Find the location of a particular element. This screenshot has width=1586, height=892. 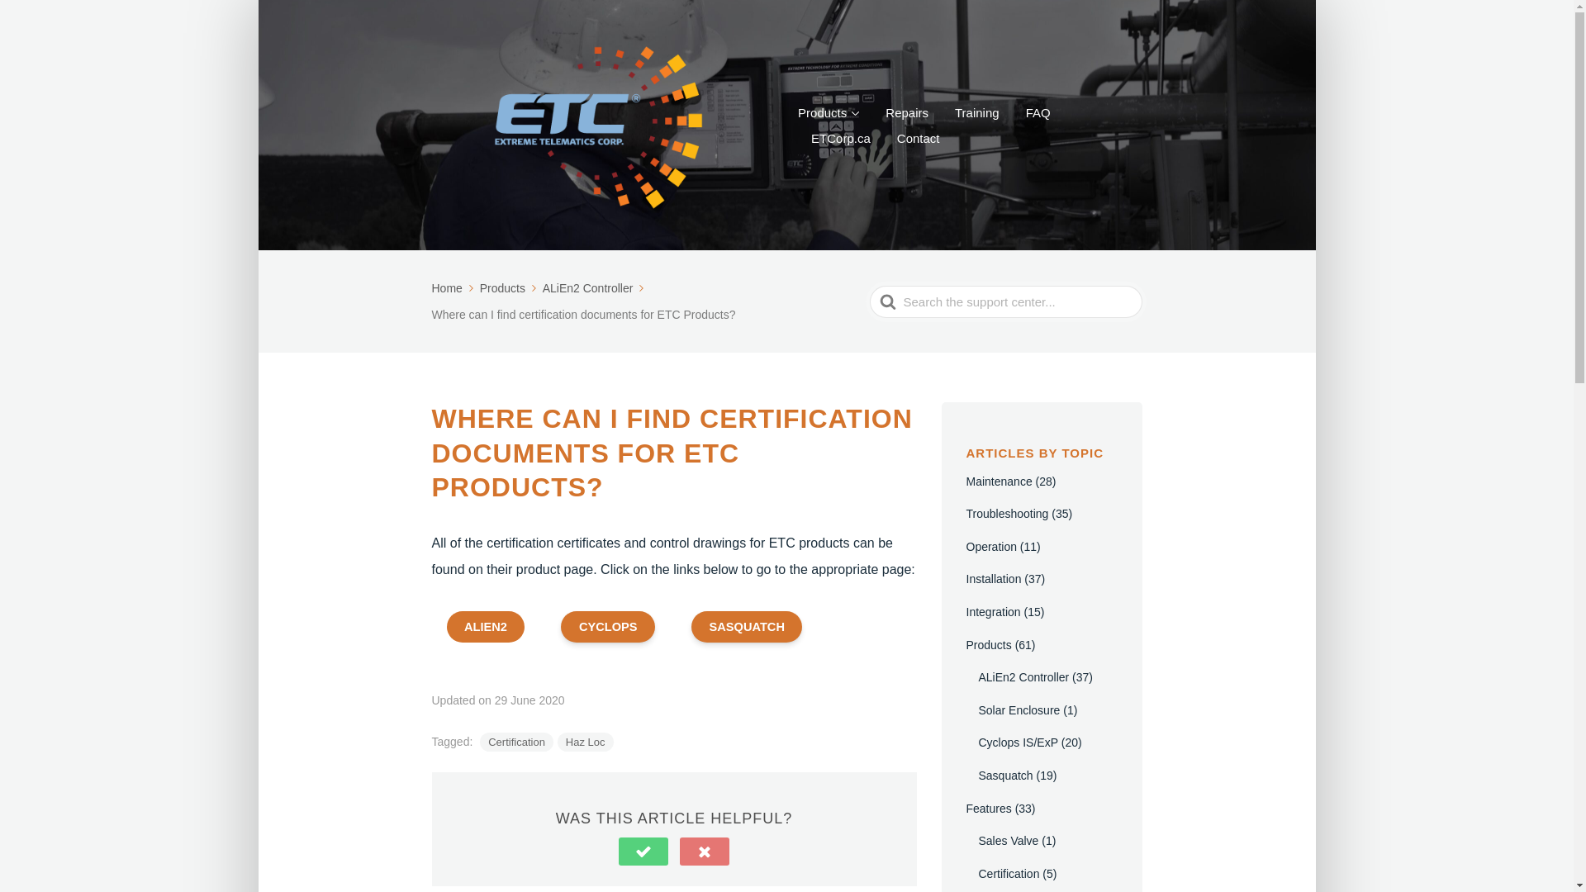

CYCLOPS is located at coordinates (608, 626).